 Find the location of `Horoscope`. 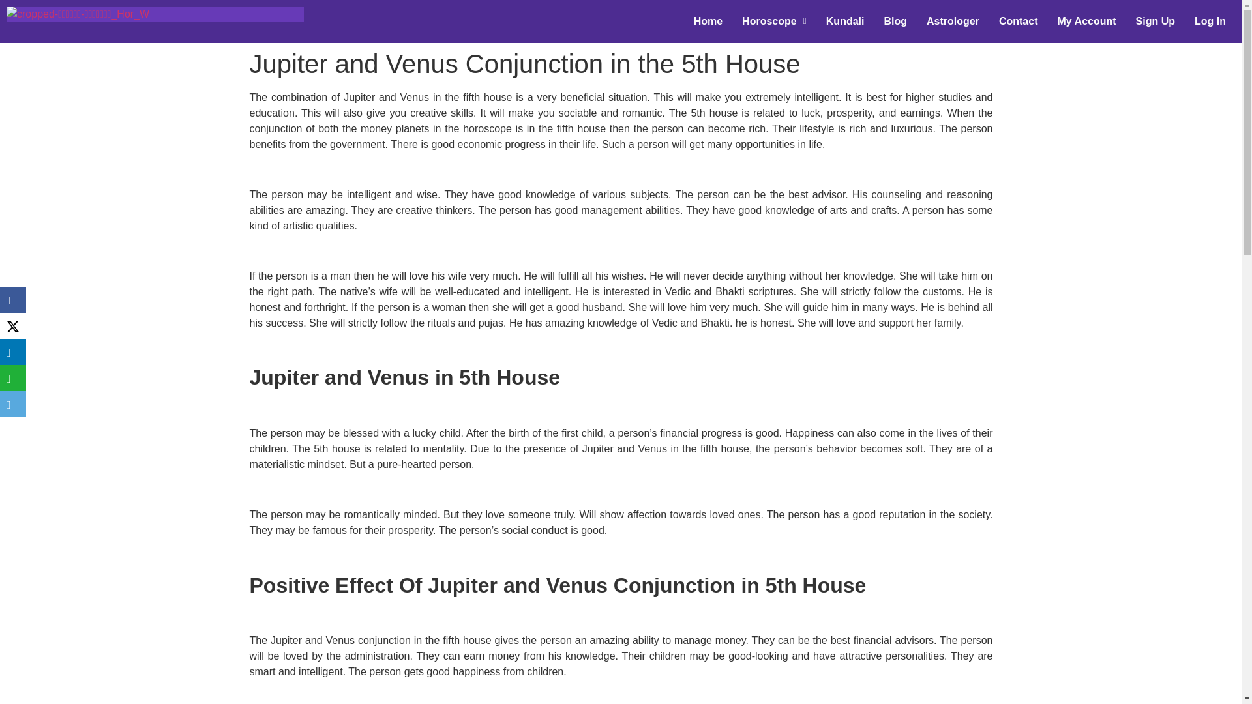

Horoscope is located at coordinates (774, 21).